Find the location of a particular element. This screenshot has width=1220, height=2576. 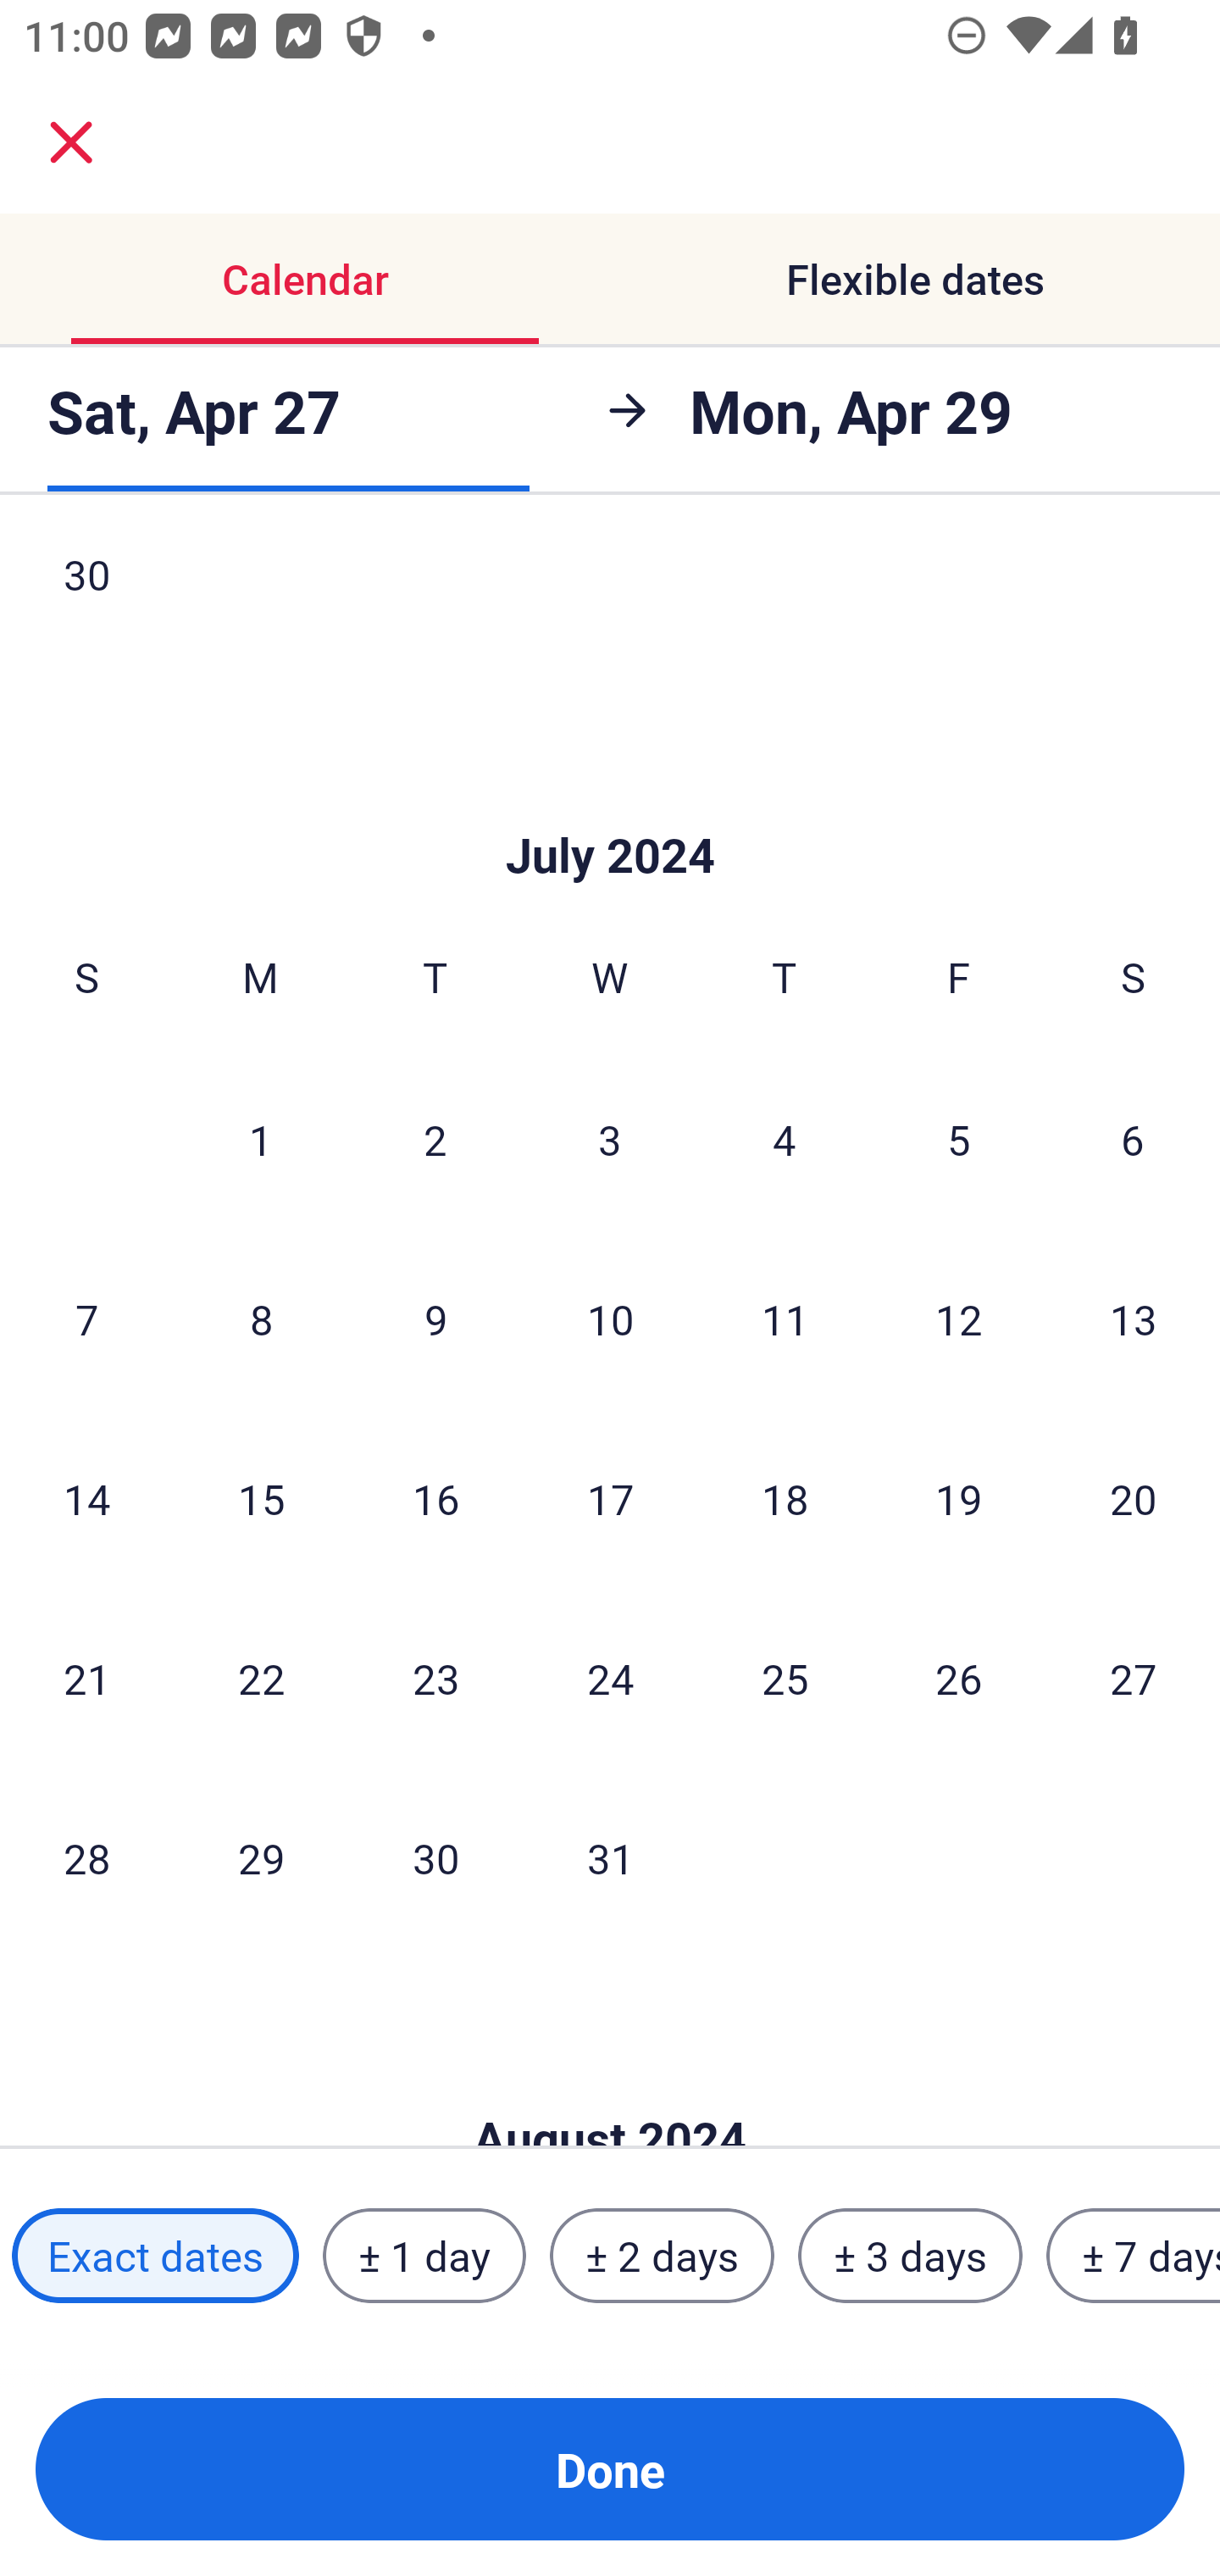

9 Tuesday, July 9, 2024 is located at coordinates (435, 1319).